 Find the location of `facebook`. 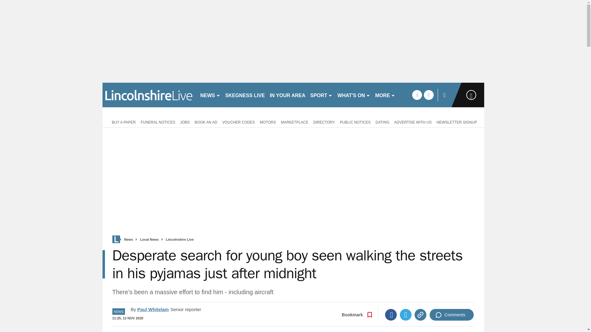

facebook is located at coordinates (417, 95).